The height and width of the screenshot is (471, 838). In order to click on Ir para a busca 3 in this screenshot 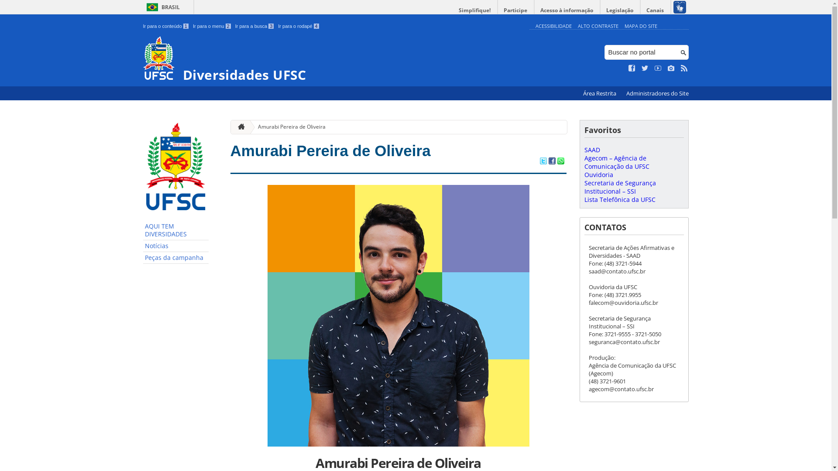, I will do `click(255, 26)`.